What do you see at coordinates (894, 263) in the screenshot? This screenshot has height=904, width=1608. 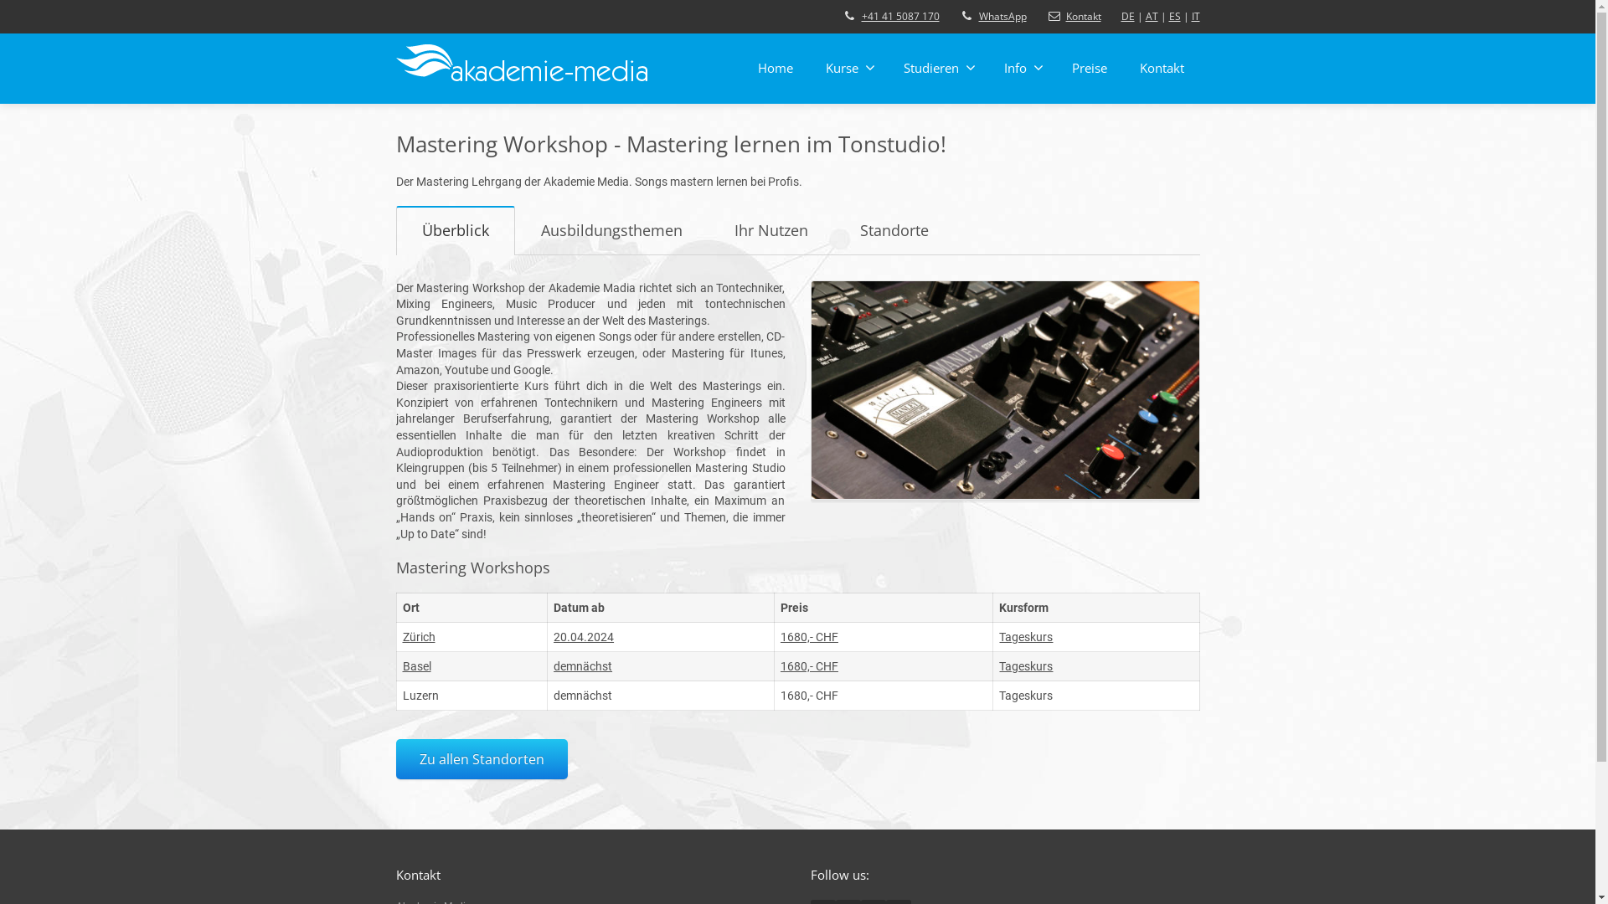 I see `Standorte` at bounding box center [894, 263].